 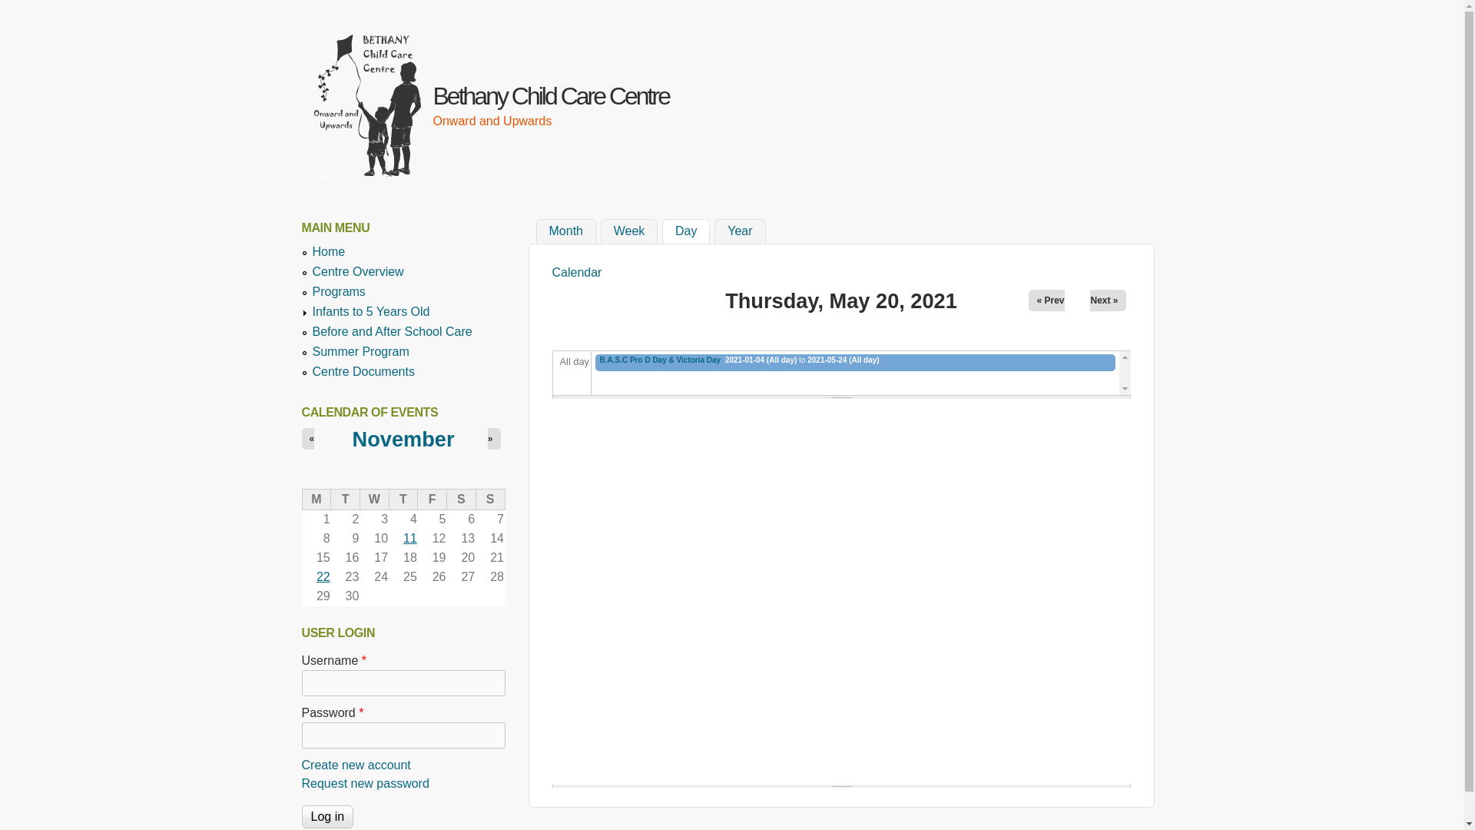 What do you see at coordinates (363, 372) in the screenshot?
I see `Centre Documents` at bounding box center [363, 372].